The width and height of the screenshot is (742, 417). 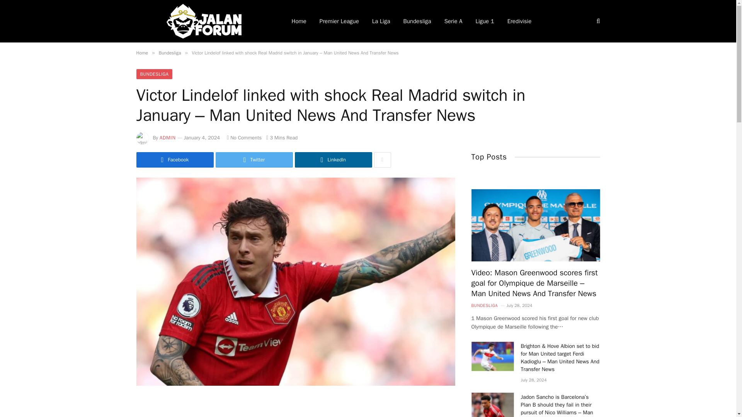 I want to click on Facebook, so click(x=175, y=160).